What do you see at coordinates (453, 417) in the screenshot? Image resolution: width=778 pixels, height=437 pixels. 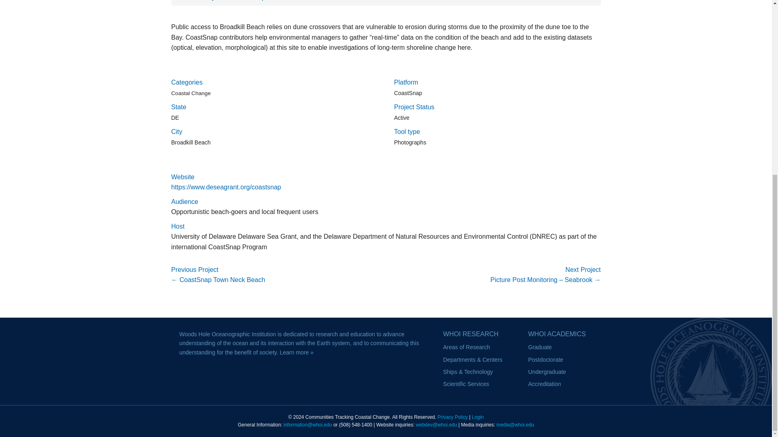 I see `Privacy Policy` at bounding box center [453, 417].